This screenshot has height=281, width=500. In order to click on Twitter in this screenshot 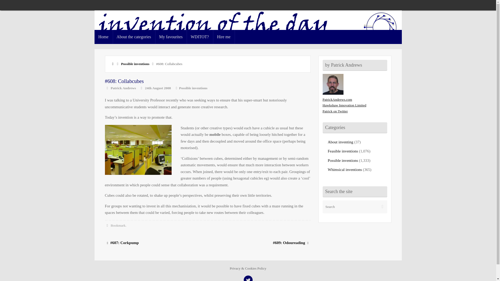, I will do `click(248, 278)`.